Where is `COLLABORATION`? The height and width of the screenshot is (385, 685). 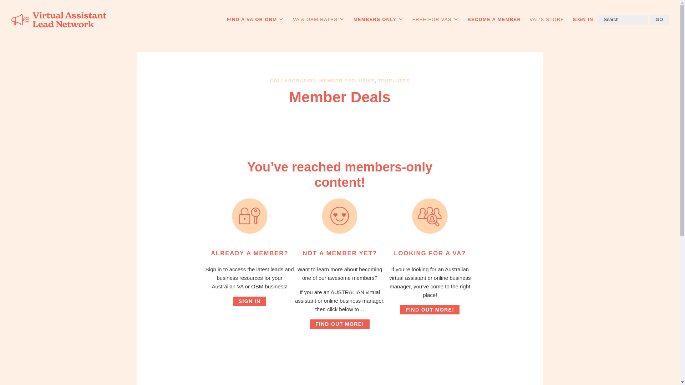 COLLABORATION is located at coordinates (293, 81).